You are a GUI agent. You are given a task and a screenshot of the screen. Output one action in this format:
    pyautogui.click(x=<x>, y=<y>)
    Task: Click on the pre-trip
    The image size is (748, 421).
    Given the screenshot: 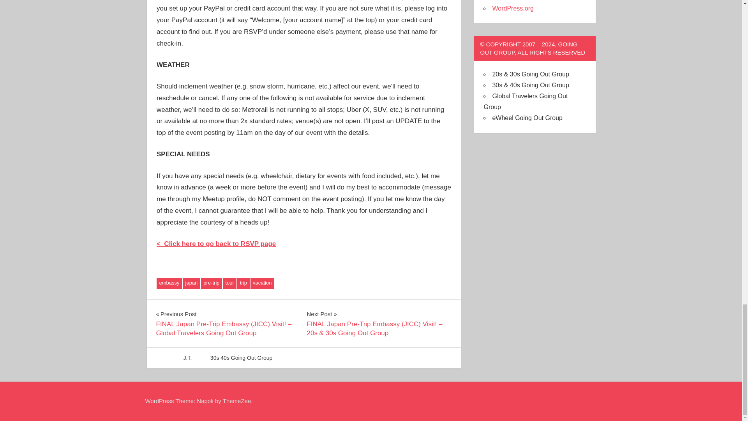 What is the action you would take?
    pyautogui.click(x=212, y=283)
    